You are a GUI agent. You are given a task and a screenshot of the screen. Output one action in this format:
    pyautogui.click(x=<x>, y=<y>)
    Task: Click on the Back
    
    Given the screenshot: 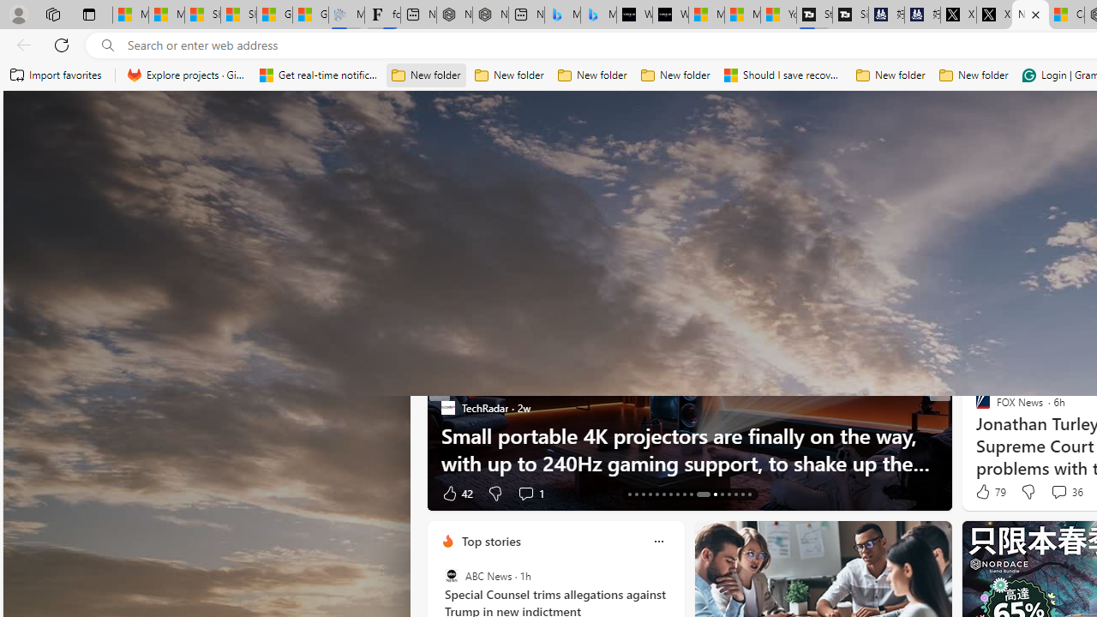 What is the action you would take?
    pyautogui.click(x=21, y=45)
    